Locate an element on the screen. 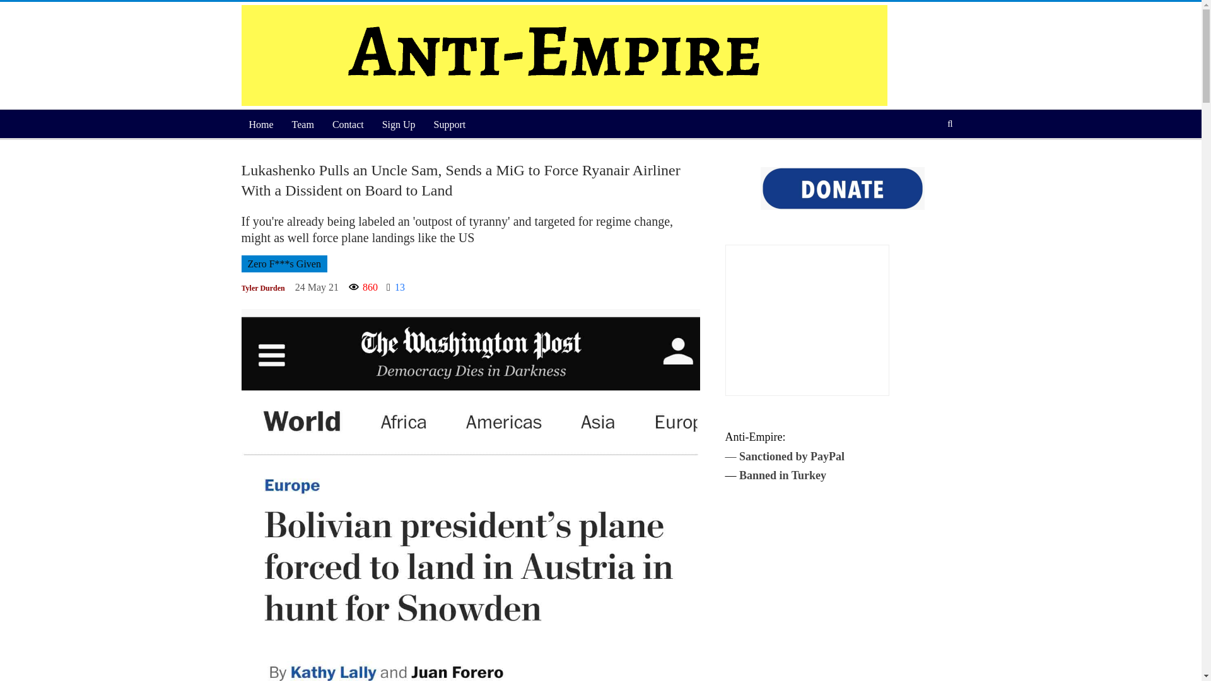 This screenshot has width=1211, height=681. Sign Up is located at coordinates (399, 125).